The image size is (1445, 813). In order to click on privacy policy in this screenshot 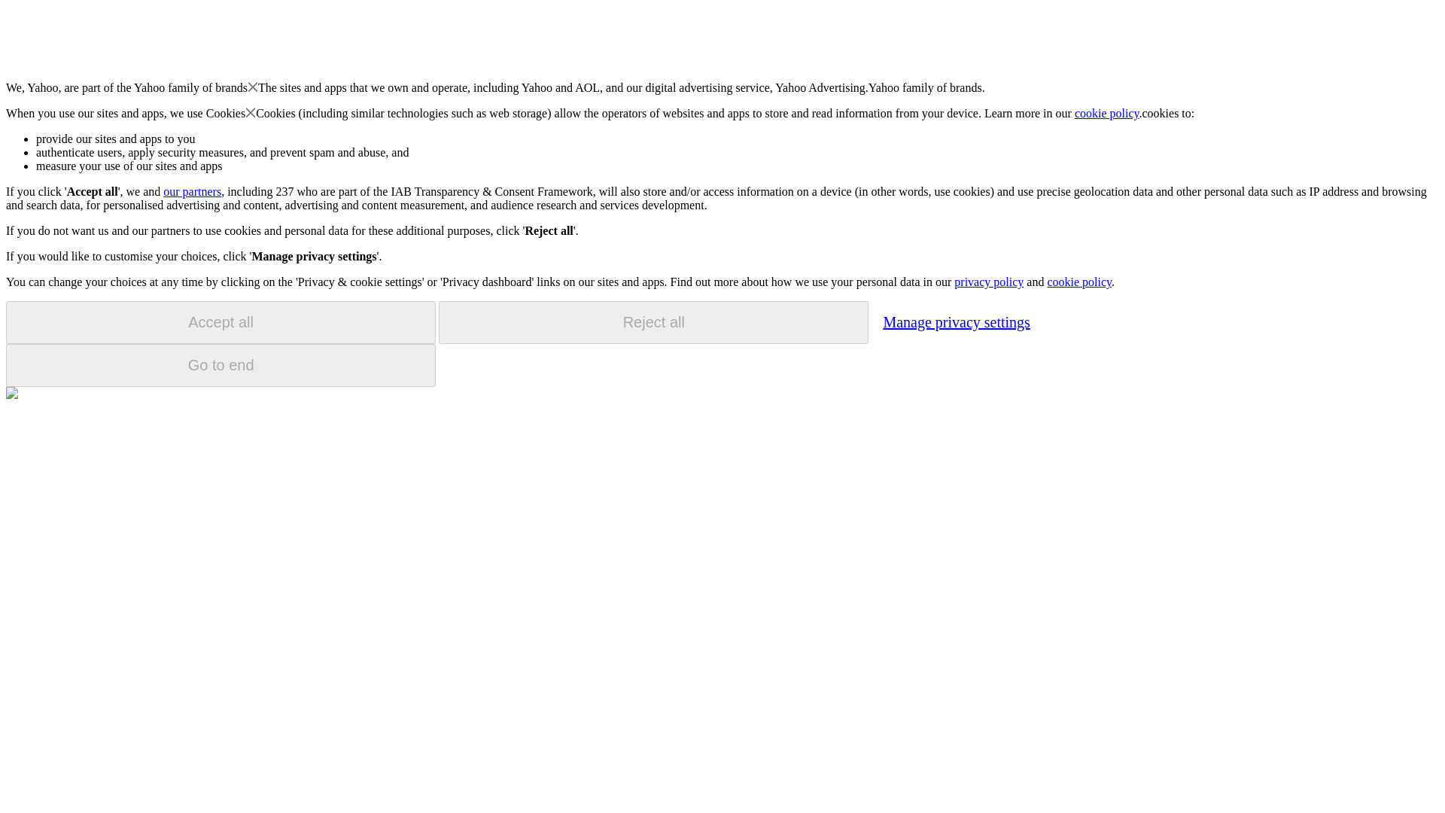, I will do `click(988, 282)`.